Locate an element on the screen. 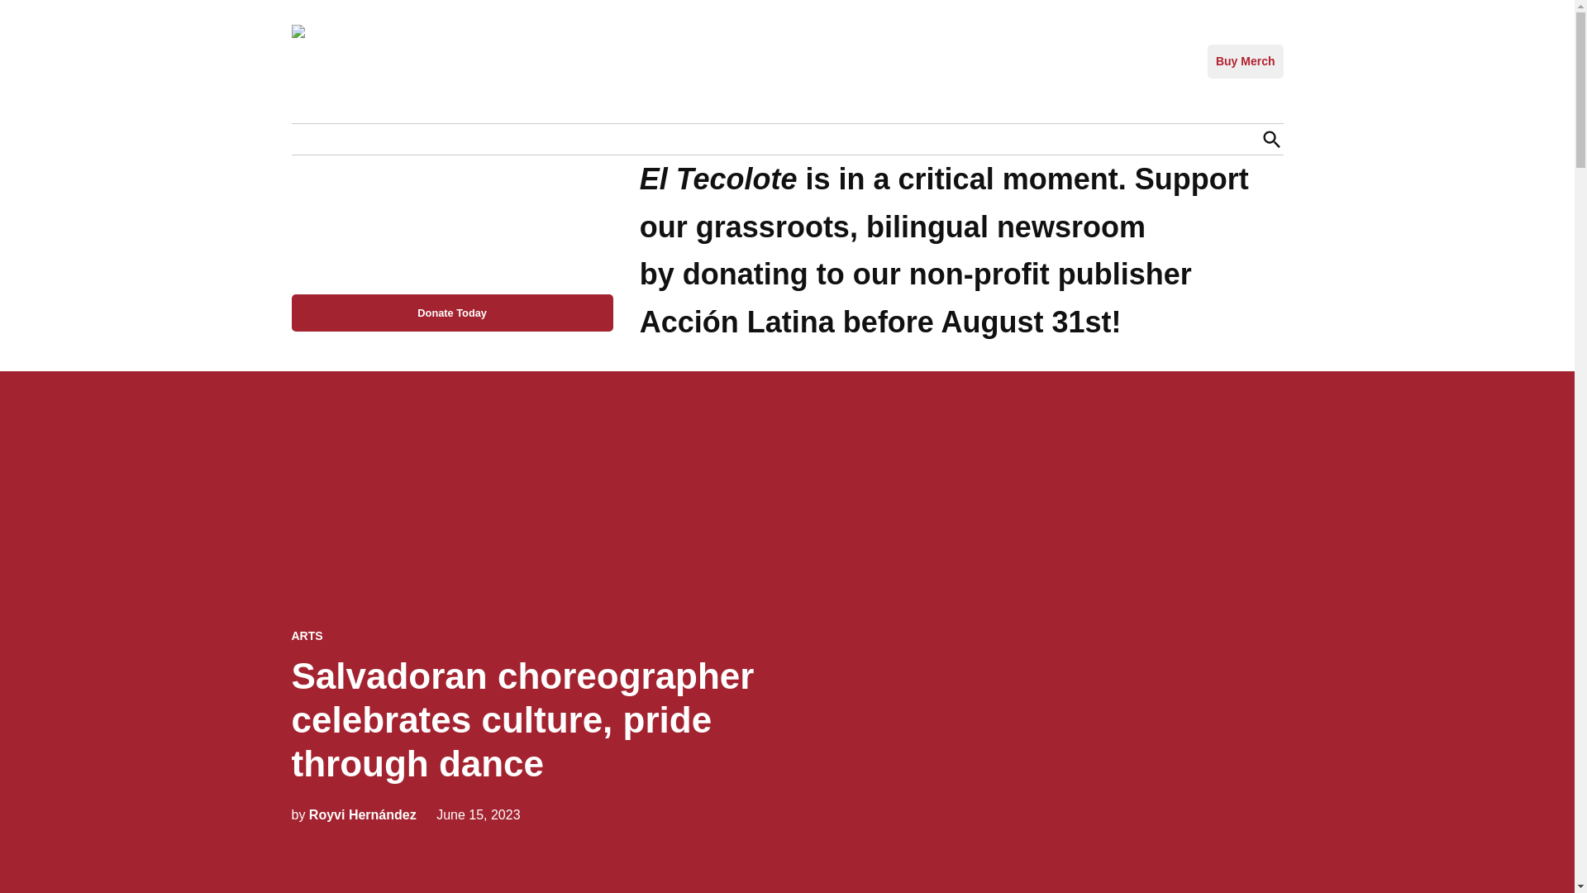  ARTS is located at coordinates (306, 636).